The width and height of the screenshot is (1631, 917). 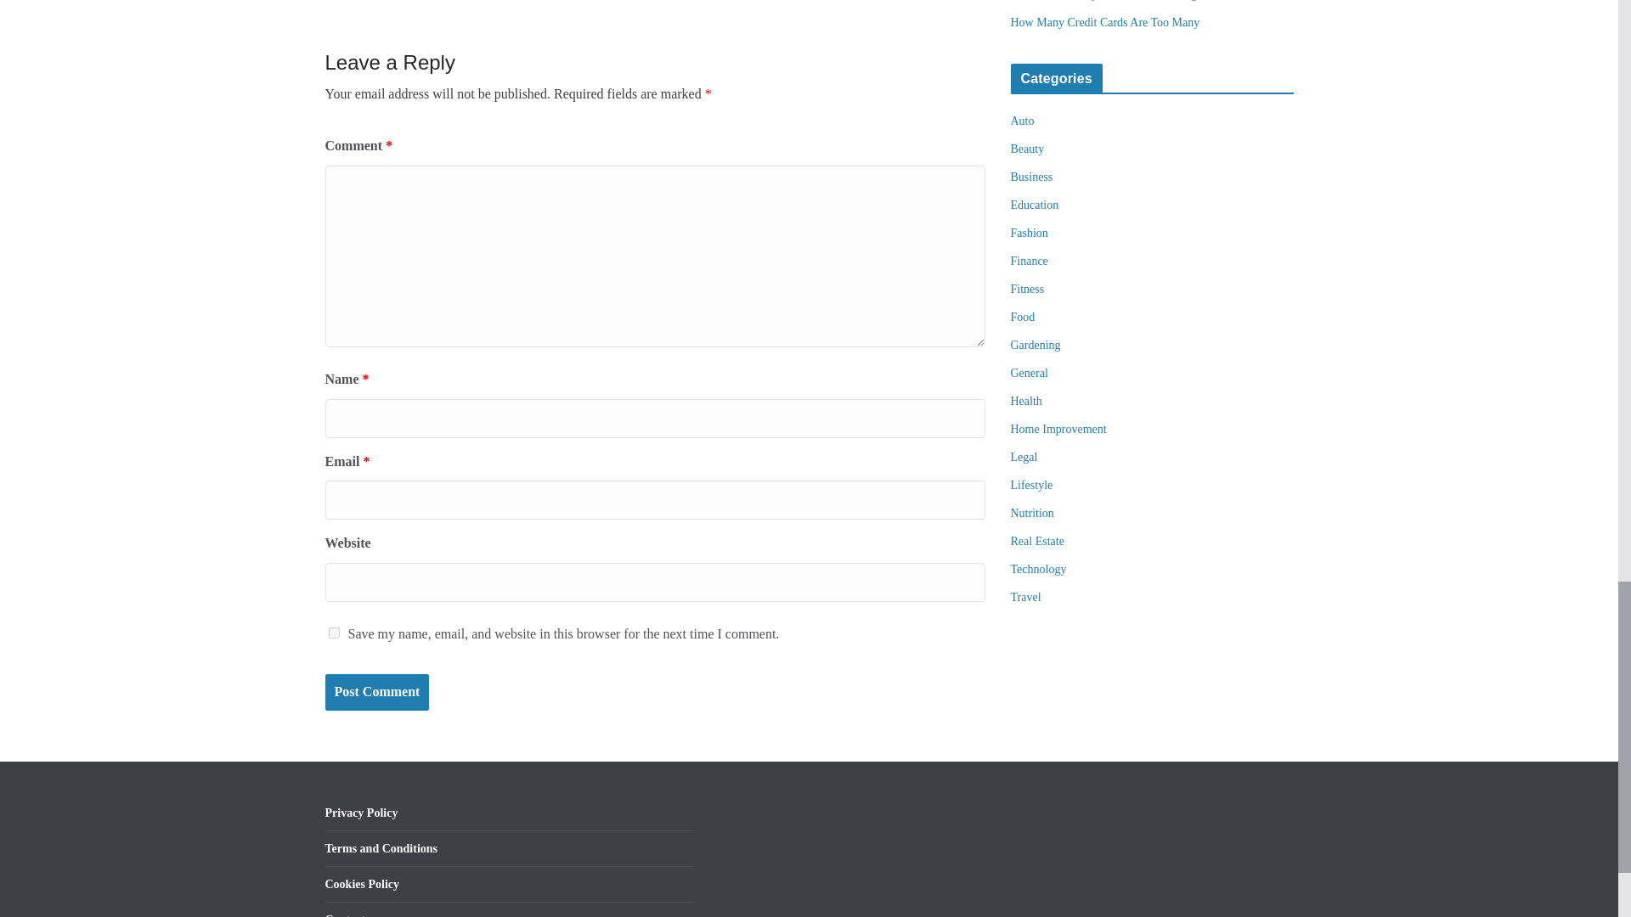 I want to click on yes, so click(x=333, y=632).